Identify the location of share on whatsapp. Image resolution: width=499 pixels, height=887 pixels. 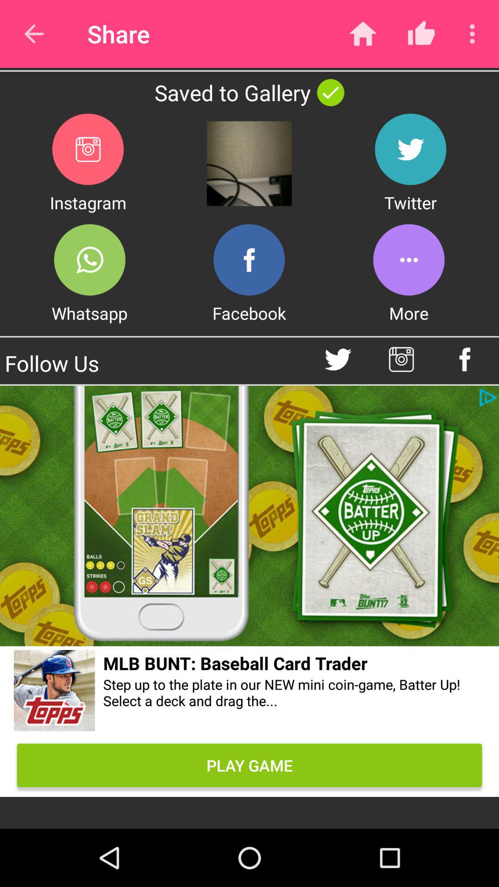
(90, 260).